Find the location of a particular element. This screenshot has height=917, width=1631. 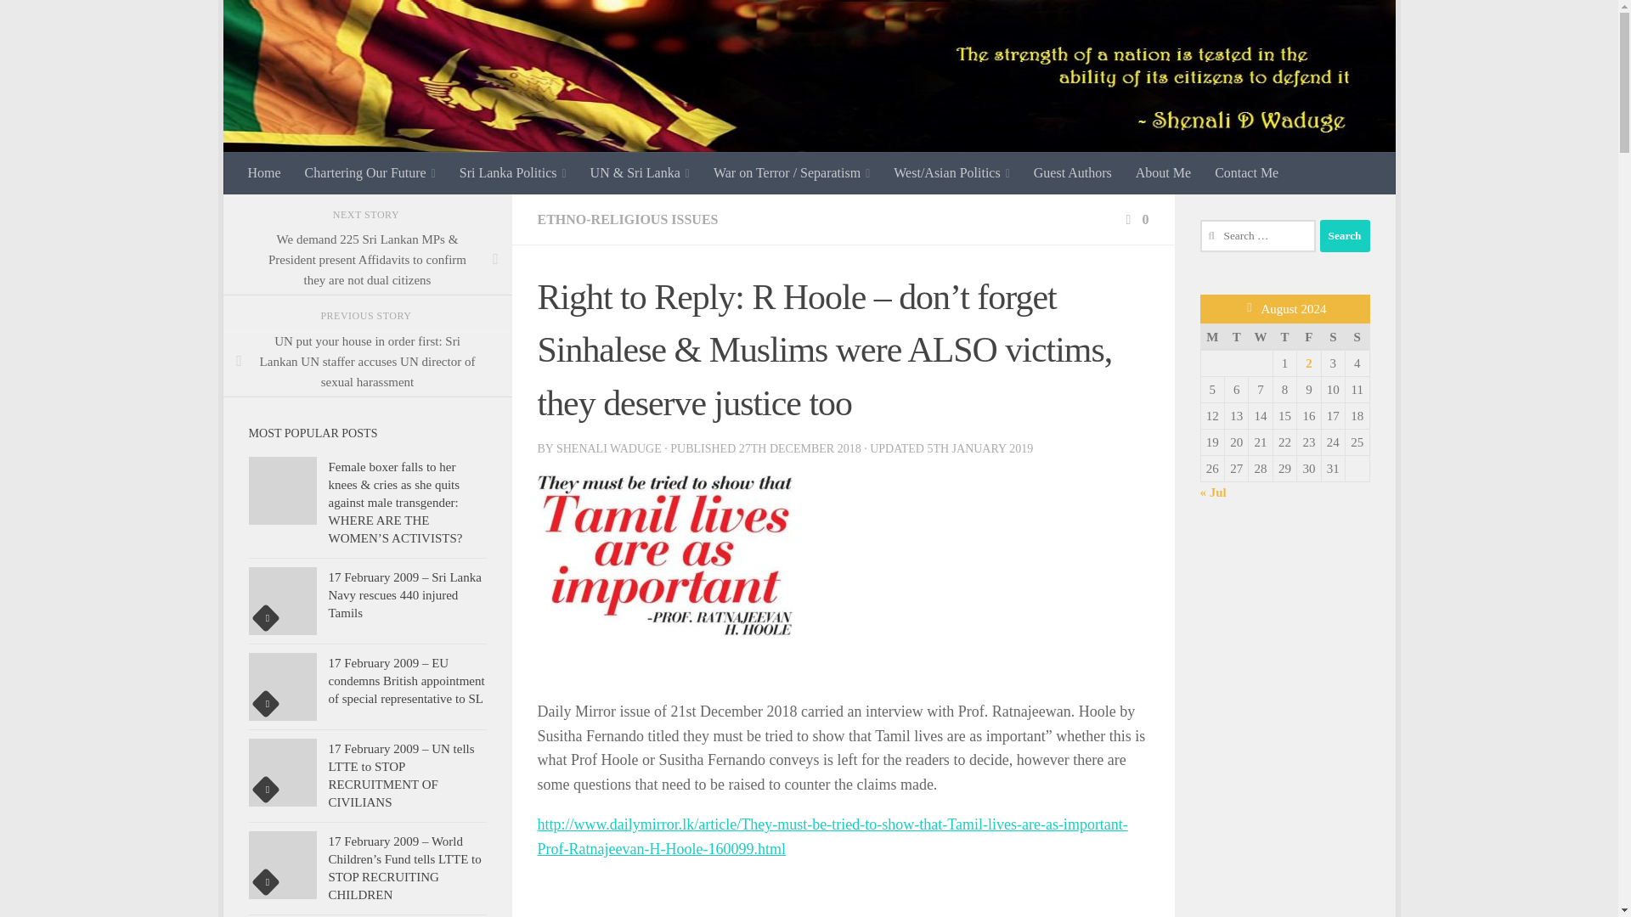

Chartering Our Future is located at coordinates (370, 173).